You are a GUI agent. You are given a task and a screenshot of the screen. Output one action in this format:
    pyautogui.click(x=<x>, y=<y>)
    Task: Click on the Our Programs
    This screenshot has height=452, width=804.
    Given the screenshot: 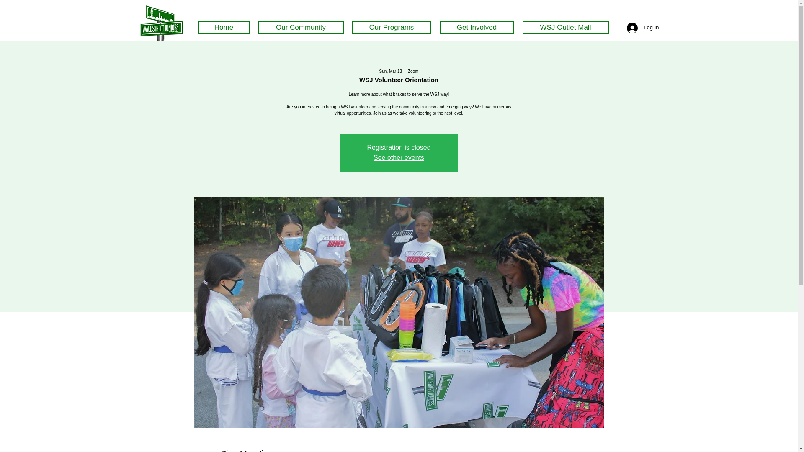 What is the action you would take?
    pyautogui.click(x=391, y=28)
    